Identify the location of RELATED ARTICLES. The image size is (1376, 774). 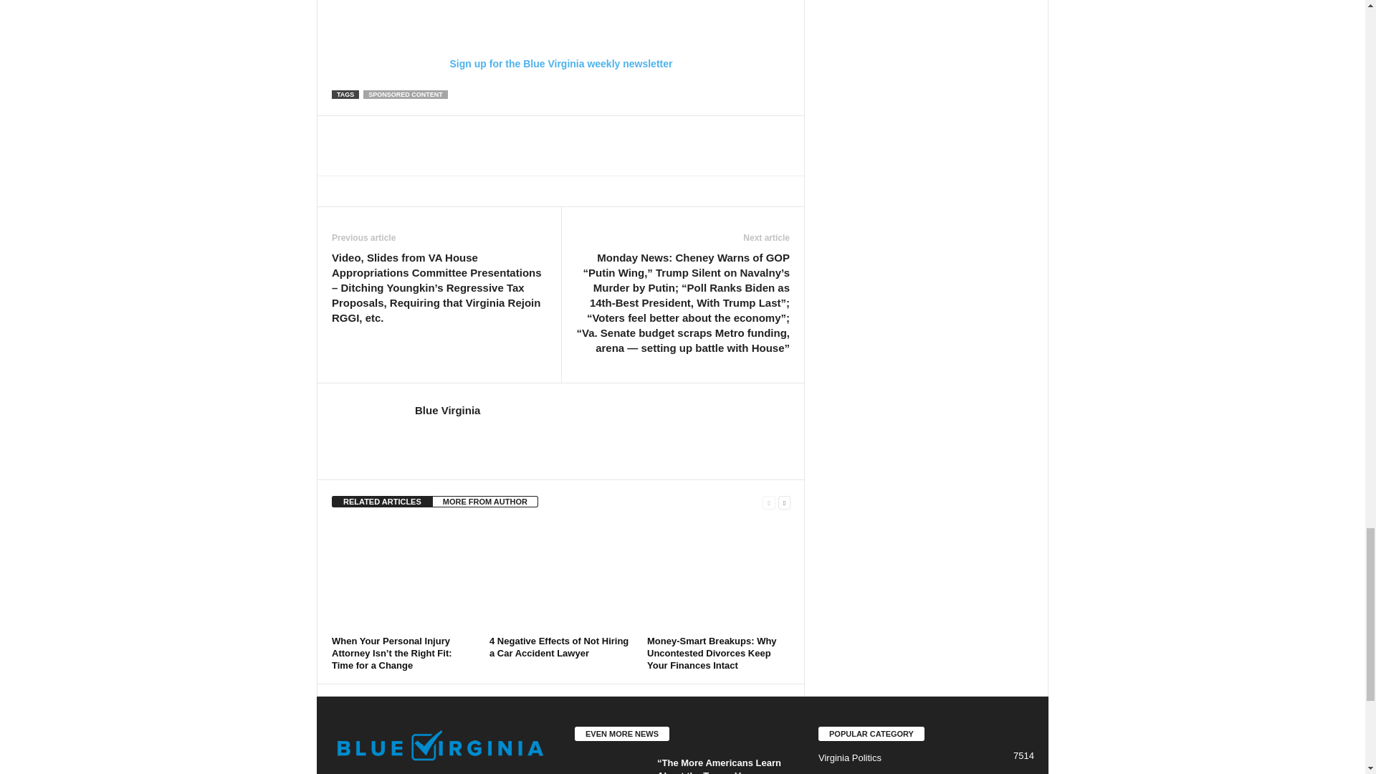
(382, 502).